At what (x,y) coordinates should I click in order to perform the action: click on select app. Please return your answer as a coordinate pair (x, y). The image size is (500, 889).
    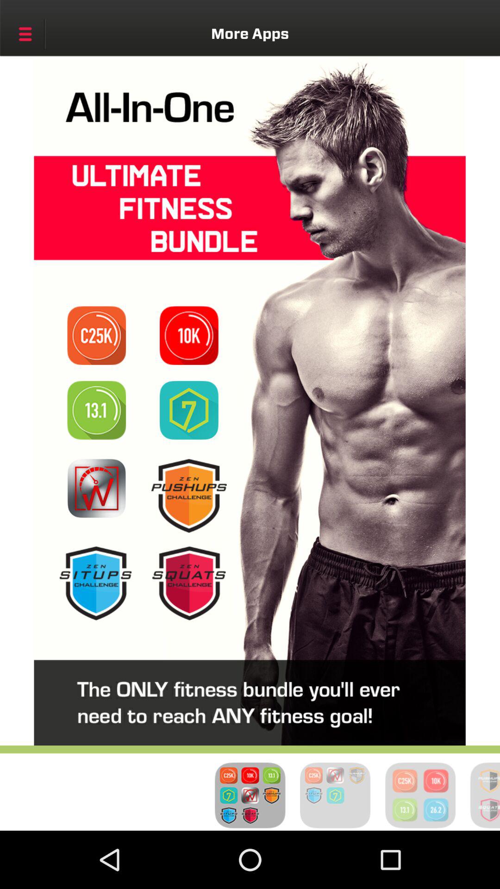
    Looking at the image, I should click on (96, 488).